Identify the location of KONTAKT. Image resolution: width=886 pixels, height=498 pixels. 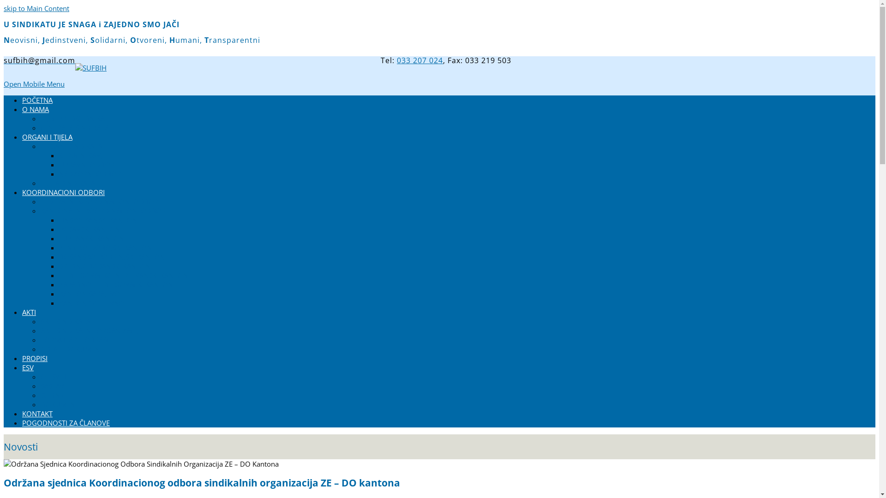
(37, 414).